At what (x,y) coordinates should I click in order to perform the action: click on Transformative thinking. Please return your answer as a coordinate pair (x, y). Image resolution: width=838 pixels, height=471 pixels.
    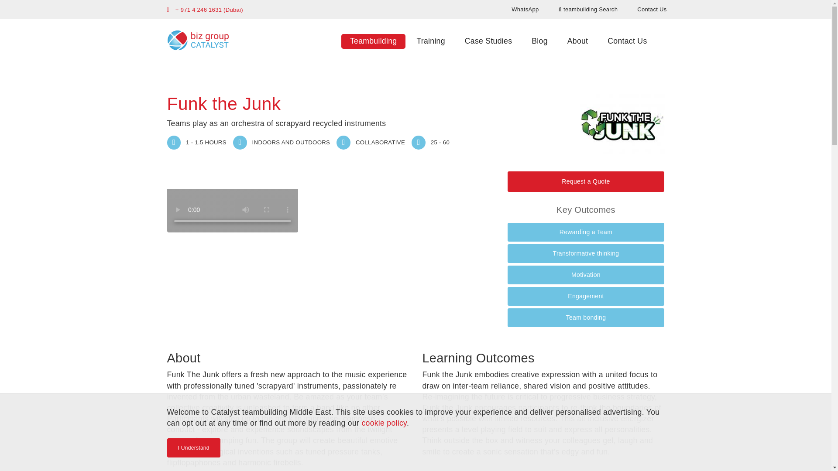
    Looking at the image, I should click on (586, 253).